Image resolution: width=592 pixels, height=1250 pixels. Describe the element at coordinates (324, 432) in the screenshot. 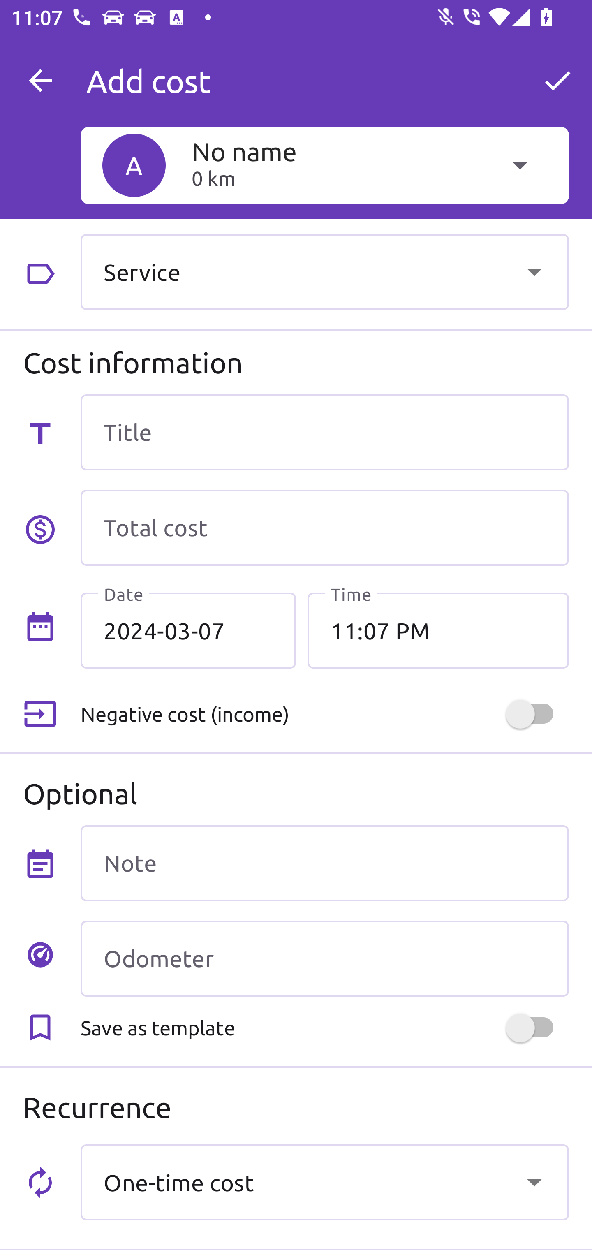

I see `Title` at that location.